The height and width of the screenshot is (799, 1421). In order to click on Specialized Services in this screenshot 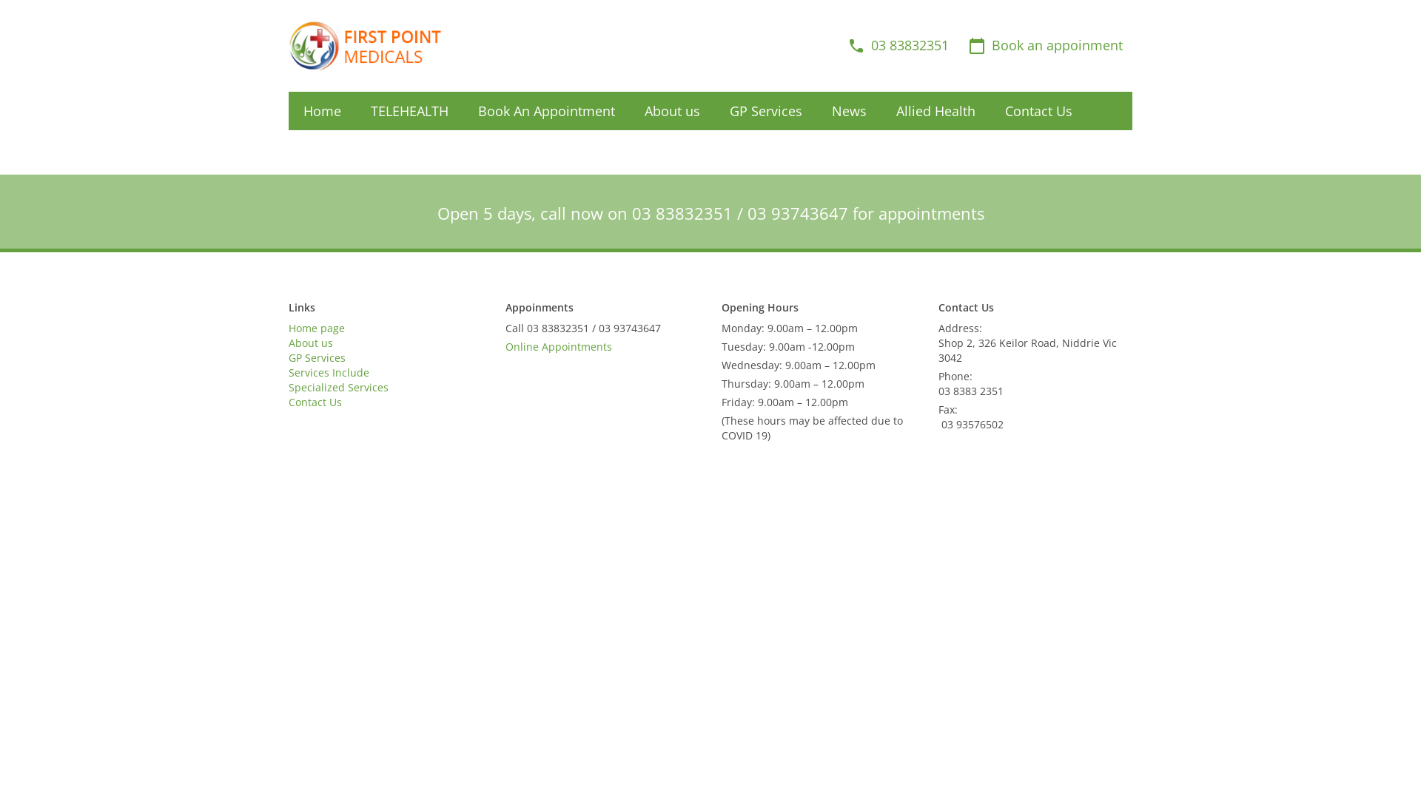, I will do `click(339, 388)`.